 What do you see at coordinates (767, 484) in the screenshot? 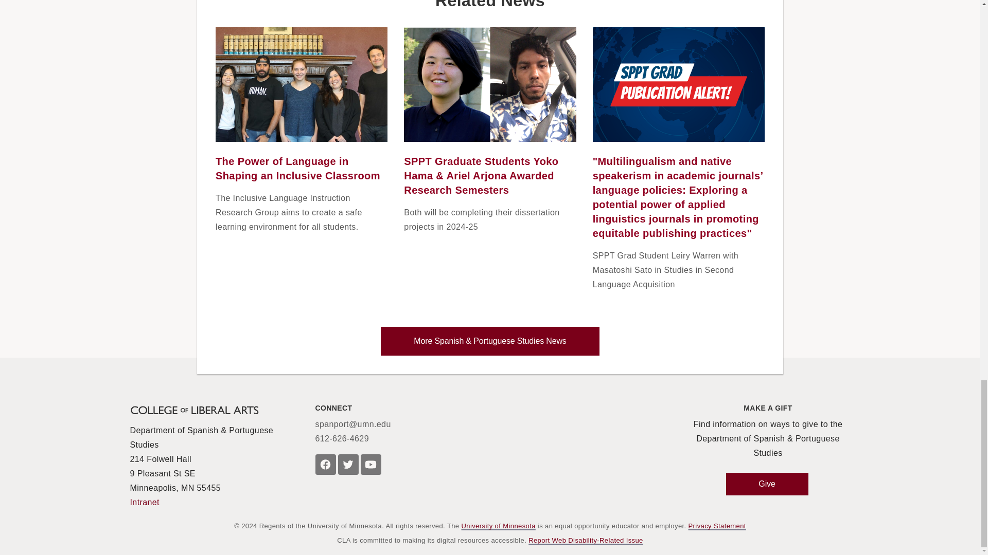
I see `Give` at bounding box center [767, 484].